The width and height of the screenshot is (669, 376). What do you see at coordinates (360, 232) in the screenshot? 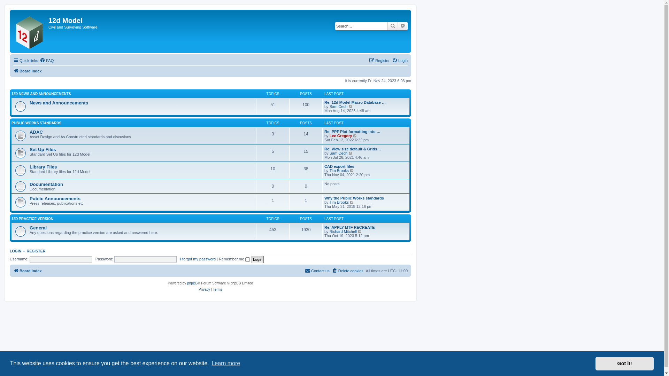
I see `View the latest post` at bounding box center [360, 232].